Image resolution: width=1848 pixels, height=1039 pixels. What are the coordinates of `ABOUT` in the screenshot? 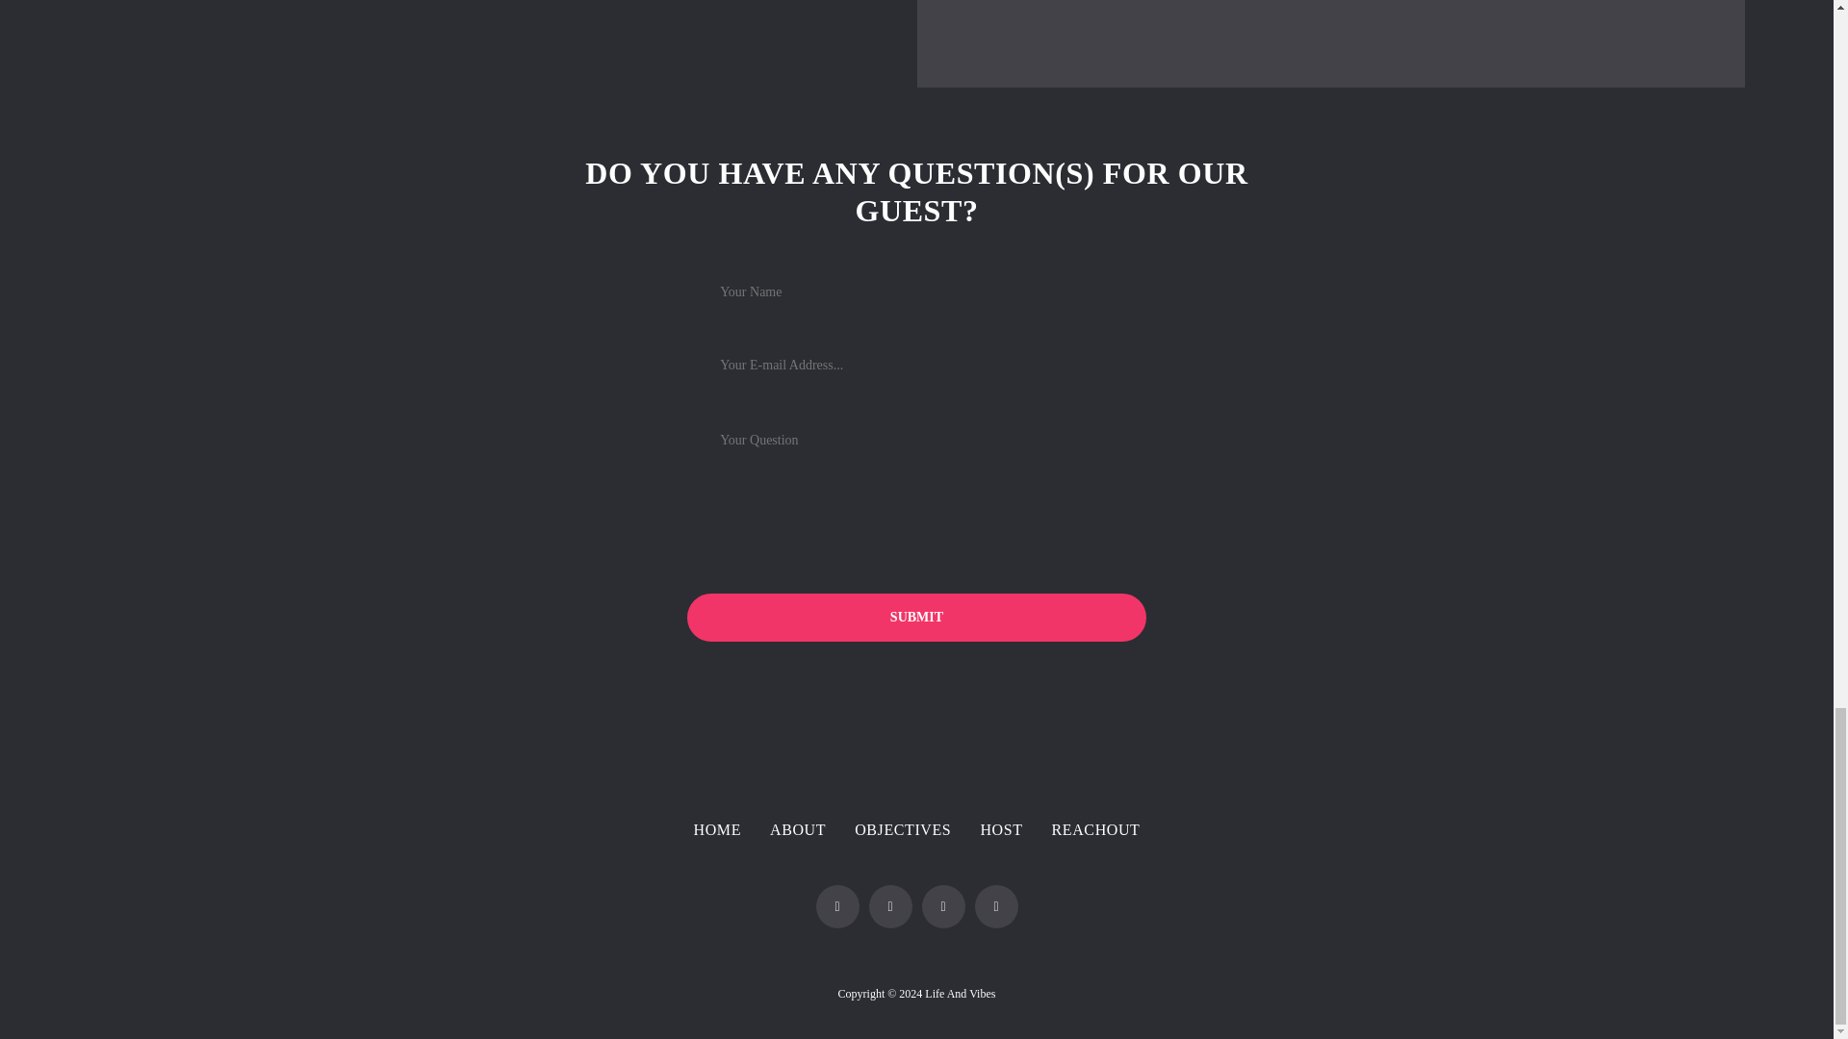 It's located at (798, 829).